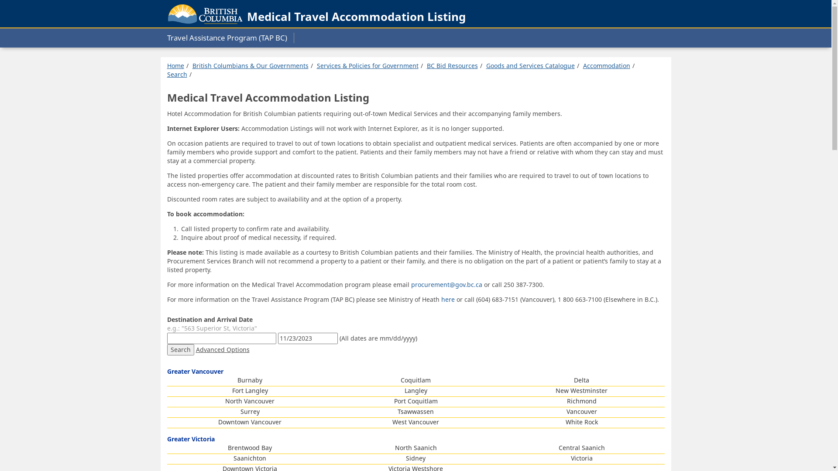 The height and width of the screenshot is (471, 838). What do you see at coordinates (250, 447) in the screenshot?
I see `Brentwood Bay` at bounding box center [250, 447].